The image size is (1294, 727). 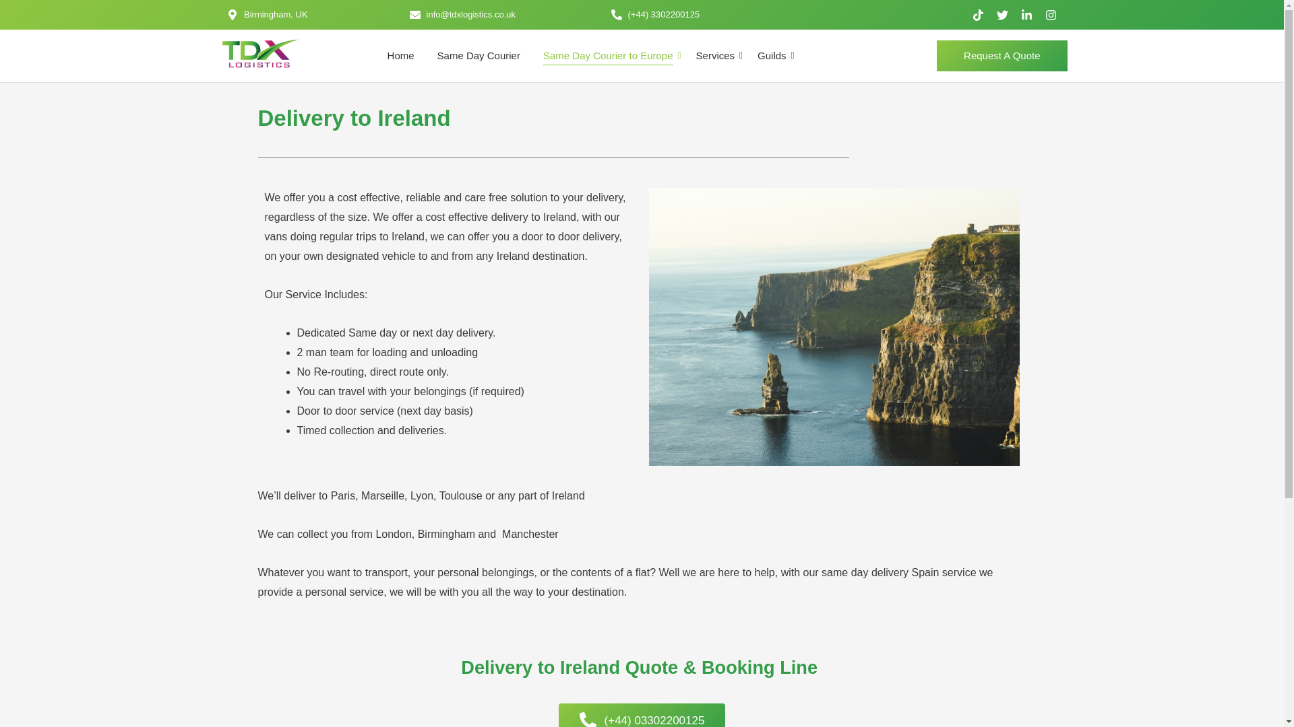 I want to click on Instagram, so click(x=1051, y=15).